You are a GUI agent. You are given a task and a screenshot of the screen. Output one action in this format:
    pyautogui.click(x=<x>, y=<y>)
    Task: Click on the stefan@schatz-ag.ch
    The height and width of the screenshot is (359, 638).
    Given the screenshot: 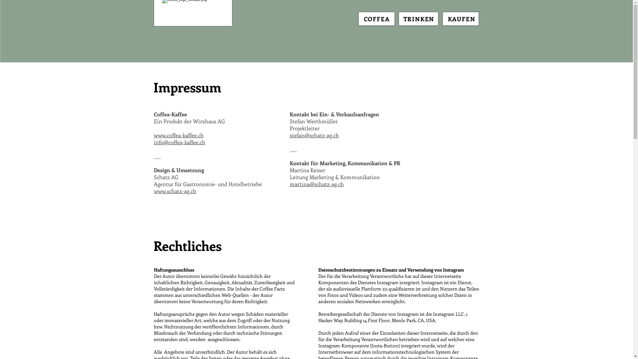 What is the action you would take?
    pyautogui.click(x=314, y=135)
    